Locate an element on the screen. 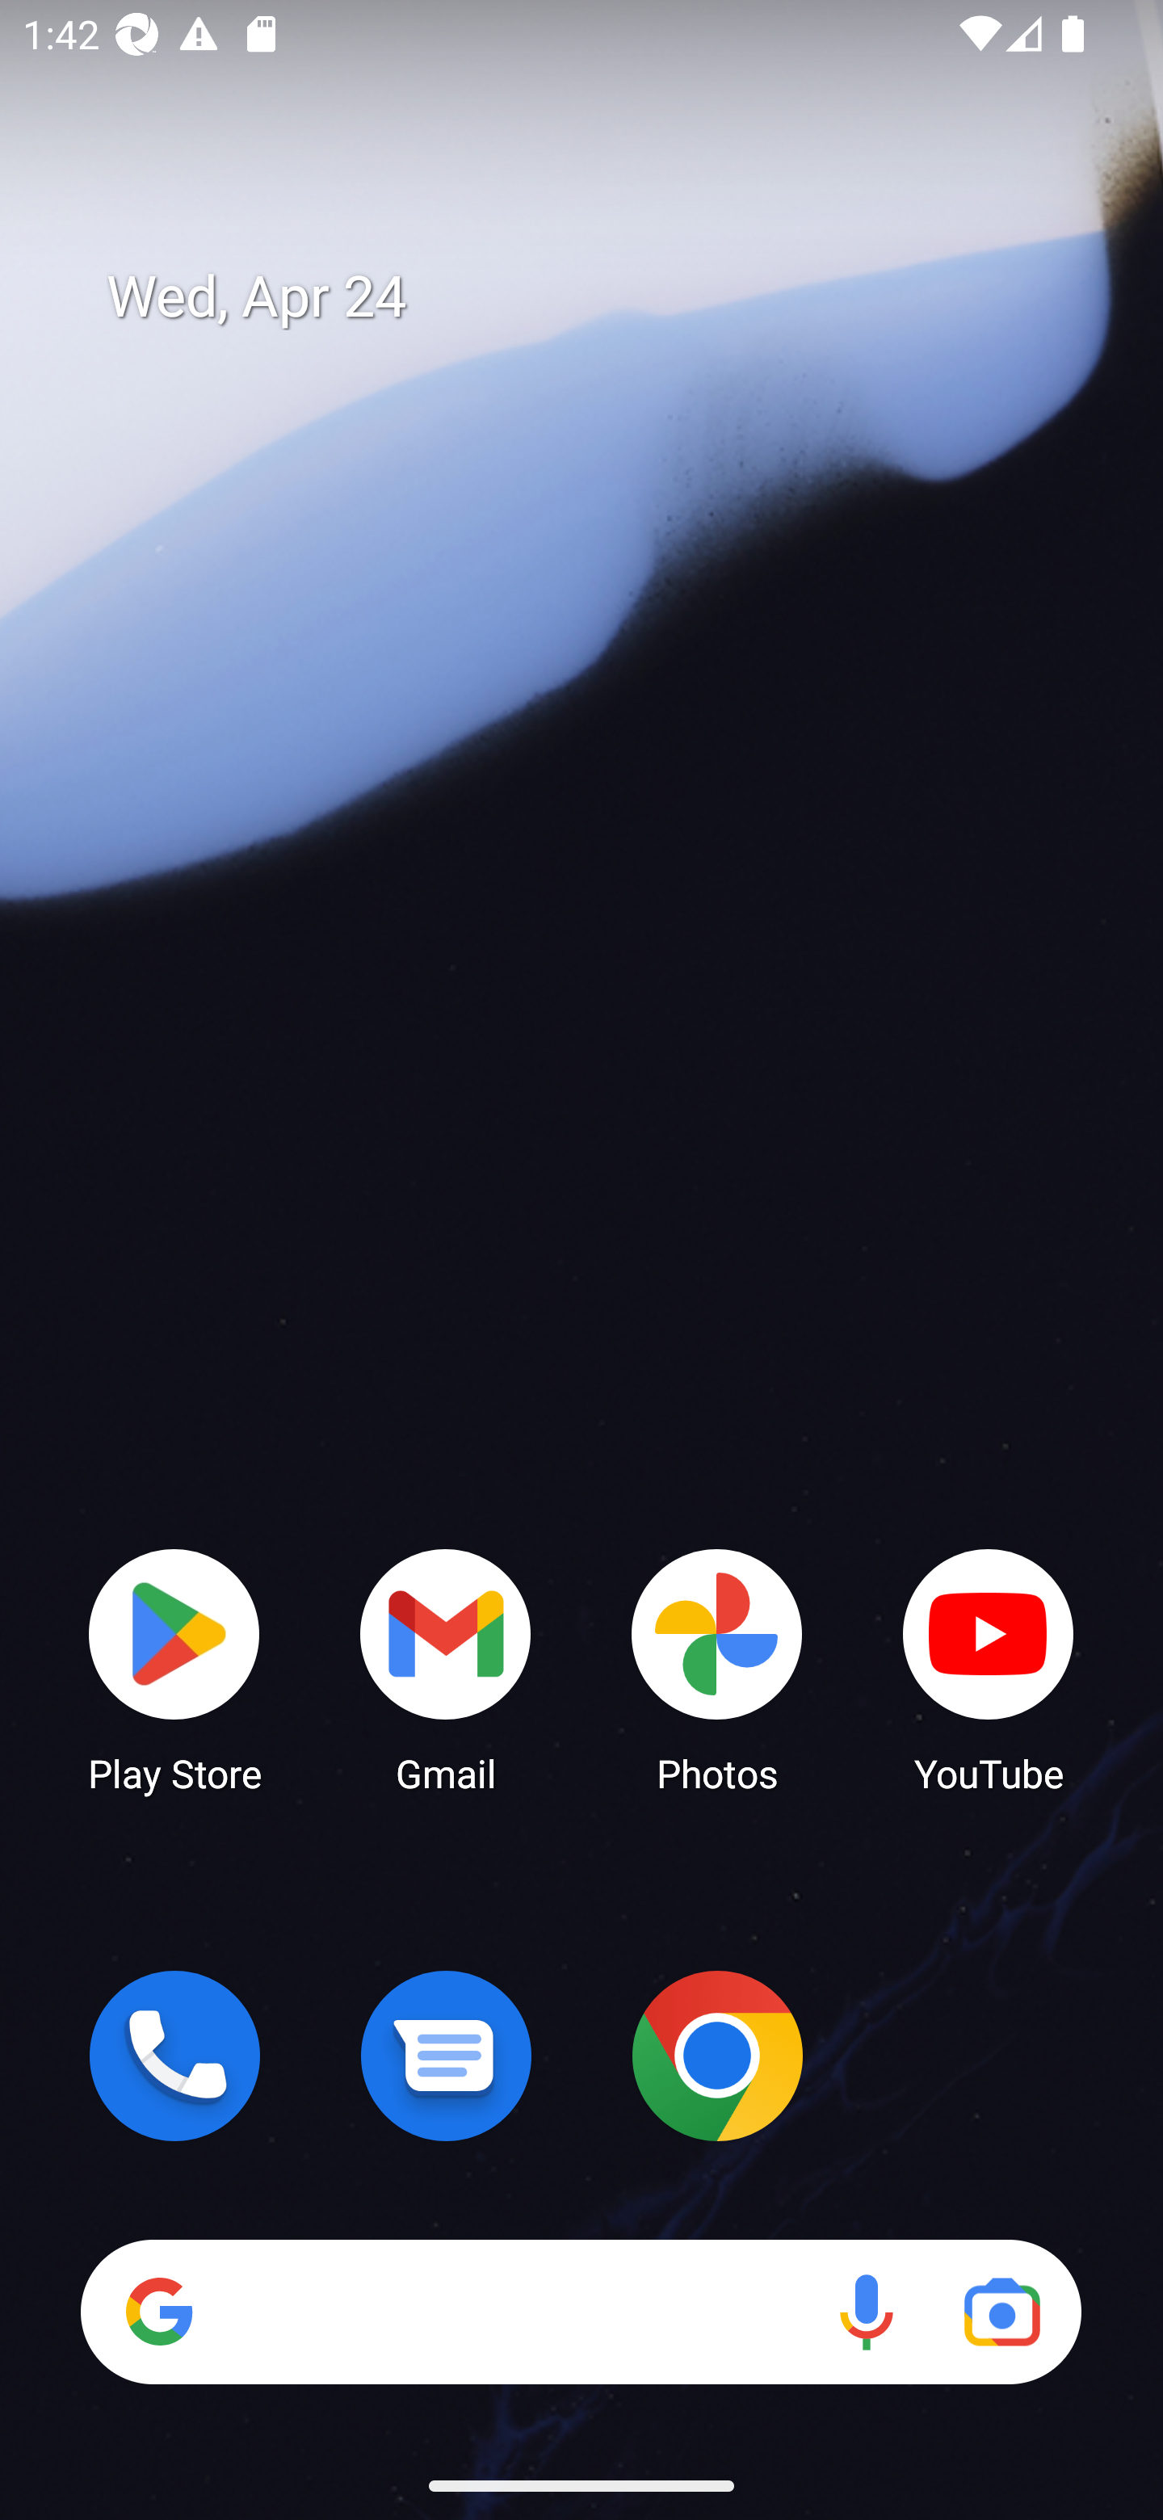 This screenshot has height=2520, width=1163. Photos is located at coordinates (717, 1669).